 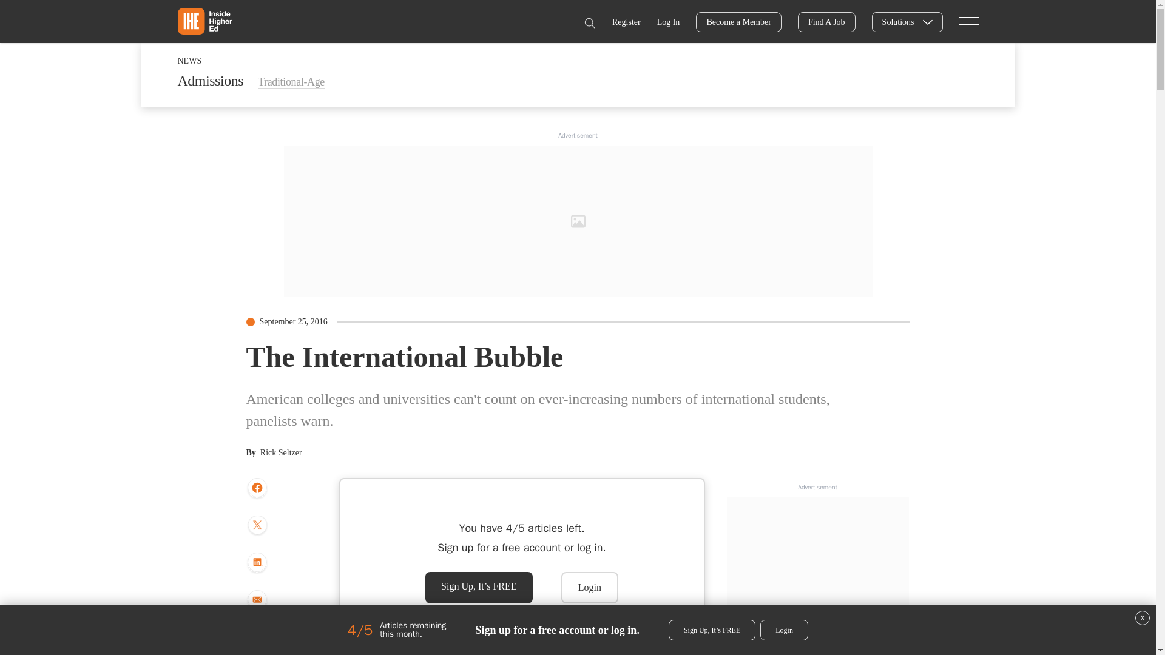 I want to click on share to Linkedin, so click(x=257, y=563).